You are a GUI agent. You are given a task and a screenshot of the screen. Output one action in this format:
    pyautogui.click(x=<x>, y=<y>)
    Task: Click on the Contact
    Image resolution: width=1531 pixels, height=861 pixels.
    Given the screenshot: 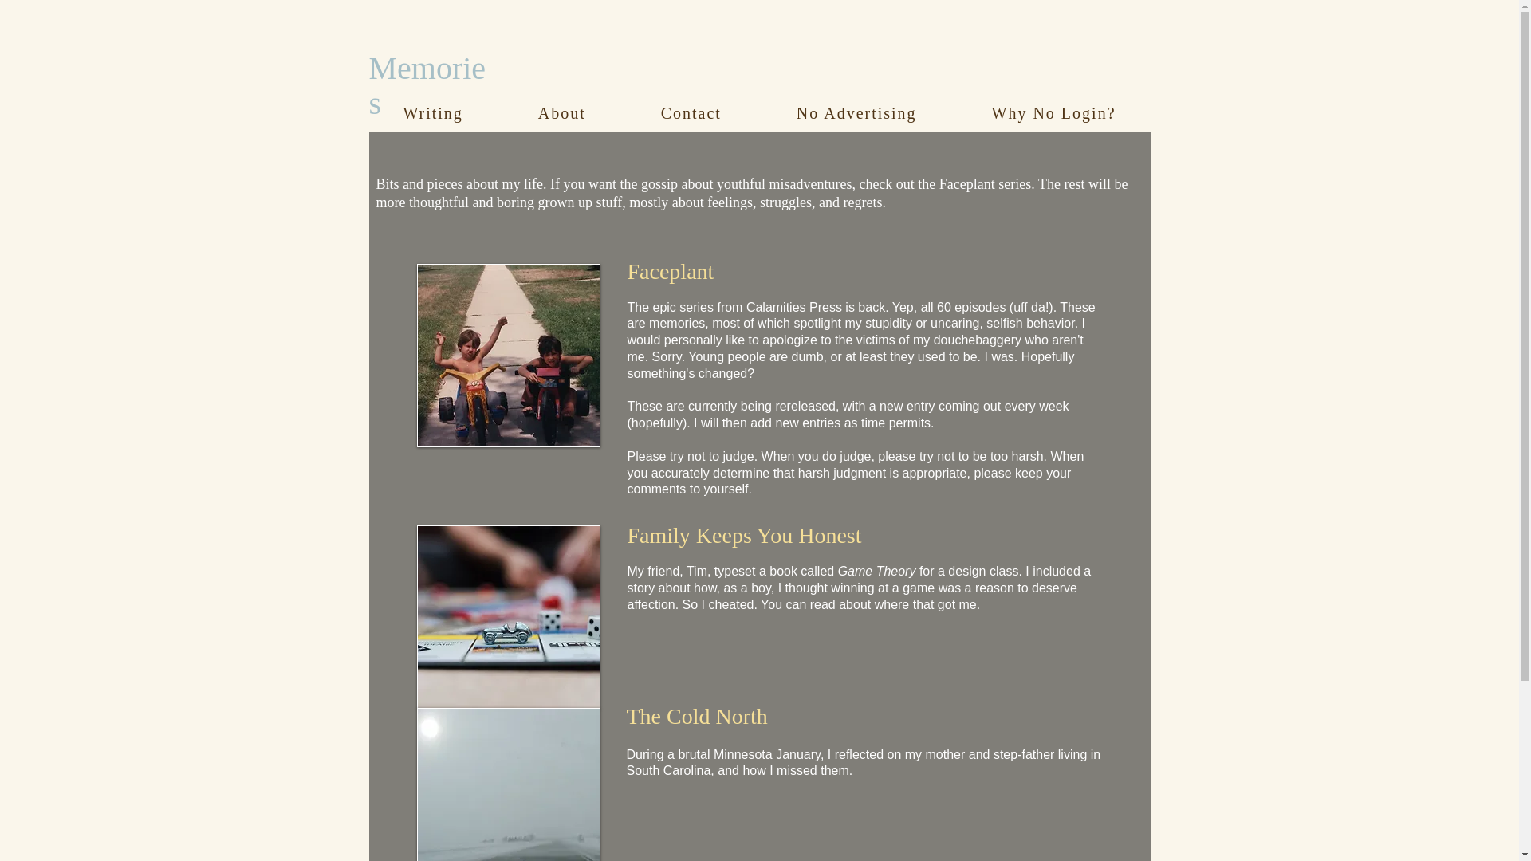 What is the action you would take?
    pyautogui.click(x=691, y=113)
    